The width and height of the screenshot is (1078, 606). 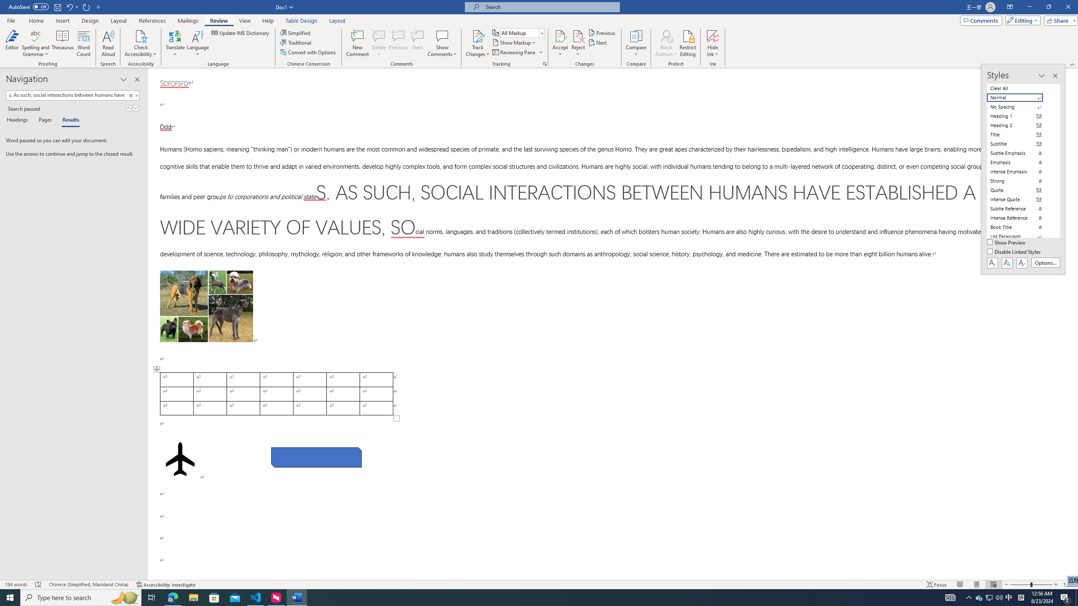 What do you see at coordinates (1020, 190) in the screenshot?
I see `Quote` at bounding box center [1020, 190].